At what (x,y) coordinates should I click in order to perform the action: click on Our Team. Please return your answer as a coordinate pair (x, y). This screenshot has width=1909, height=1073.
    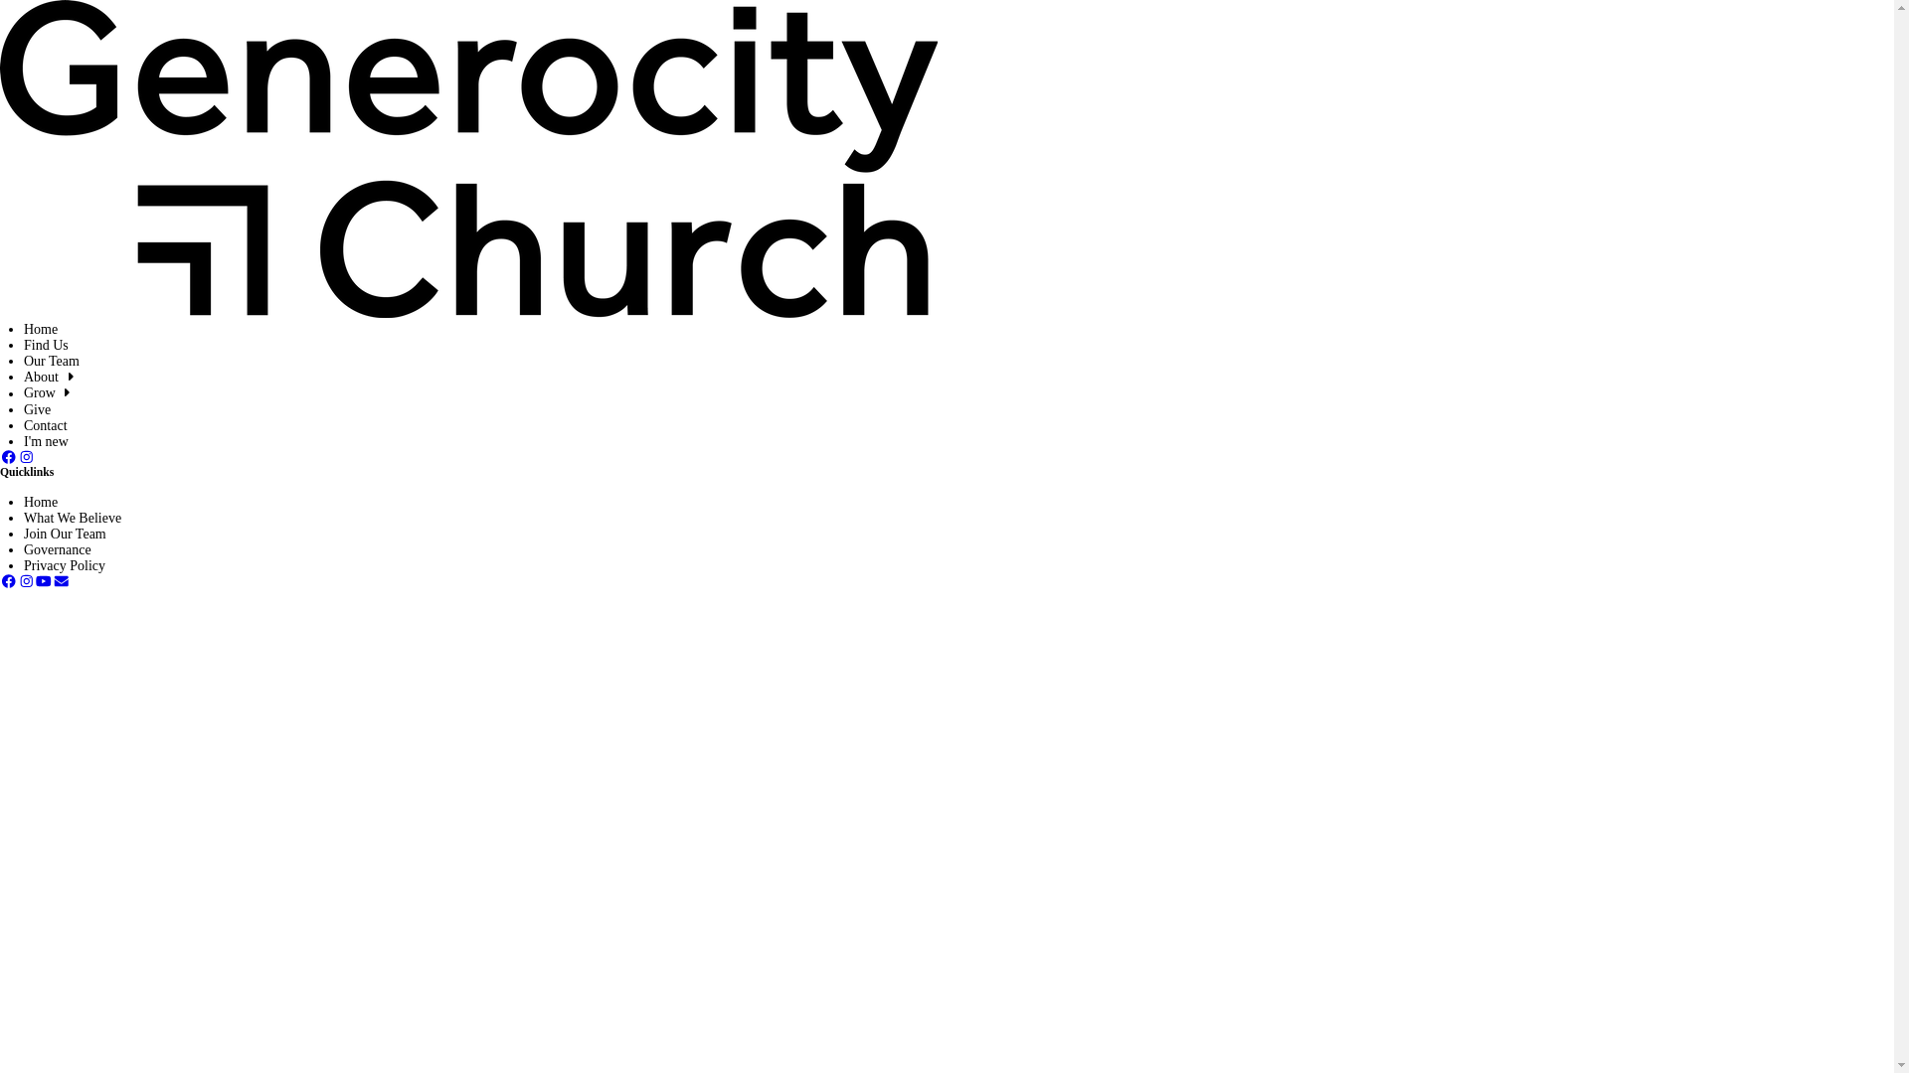
    Looking at the image, I should click on (52, 362).